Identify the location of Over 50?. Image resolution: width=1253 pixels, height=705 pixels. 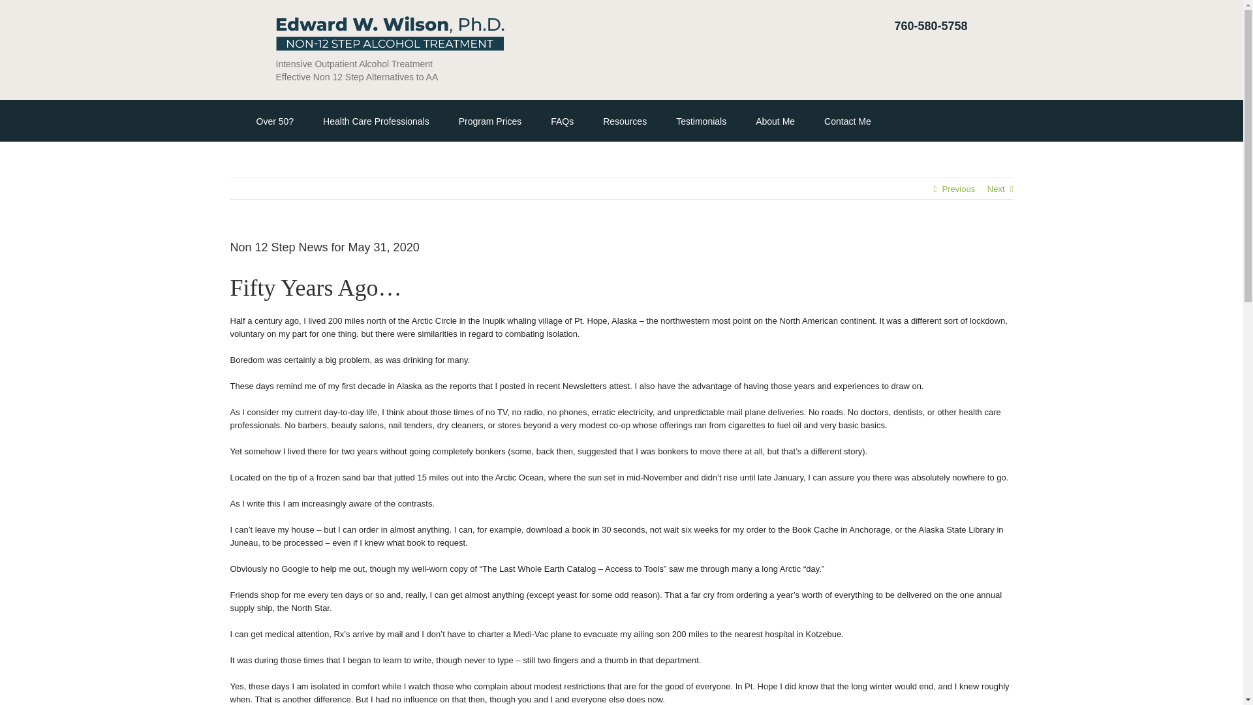
(274, 120).